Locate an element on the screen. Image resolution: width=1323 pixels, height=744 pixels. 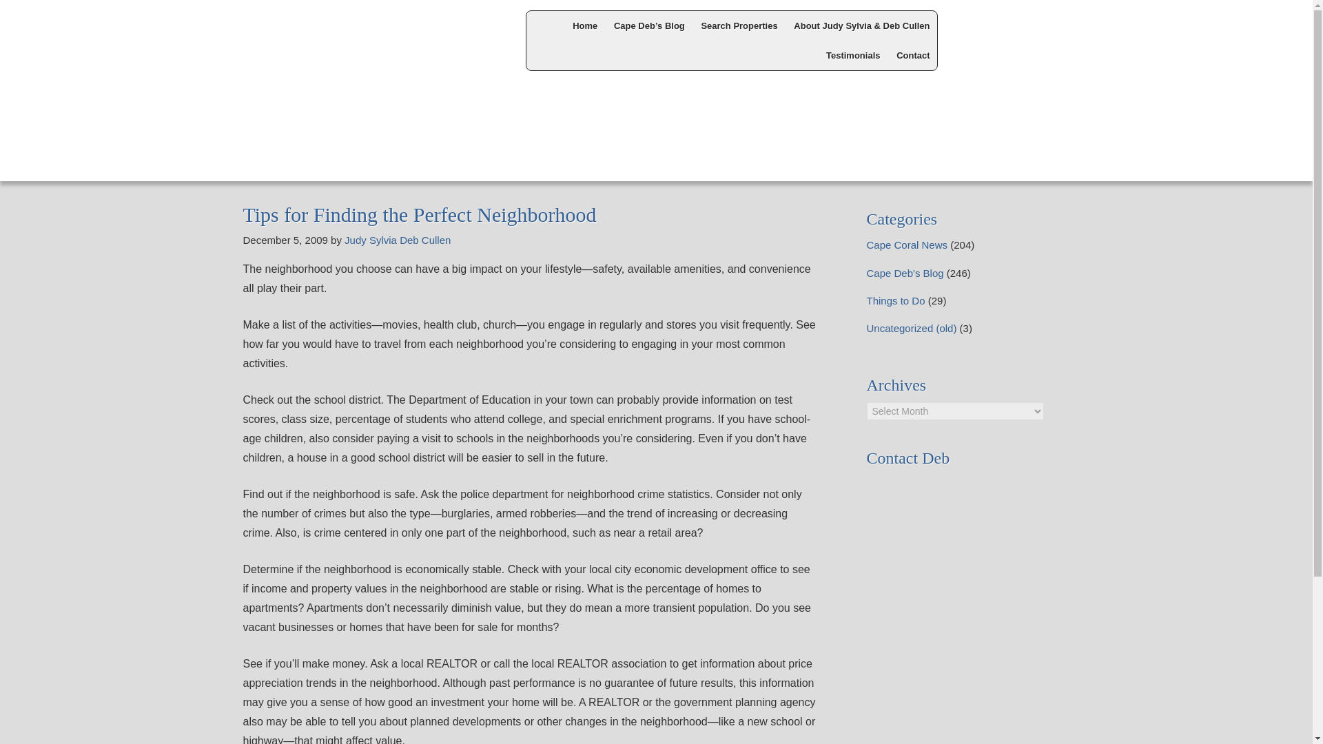
Judy Sylvia Deb Cullen is located at coordinates (397, 240).